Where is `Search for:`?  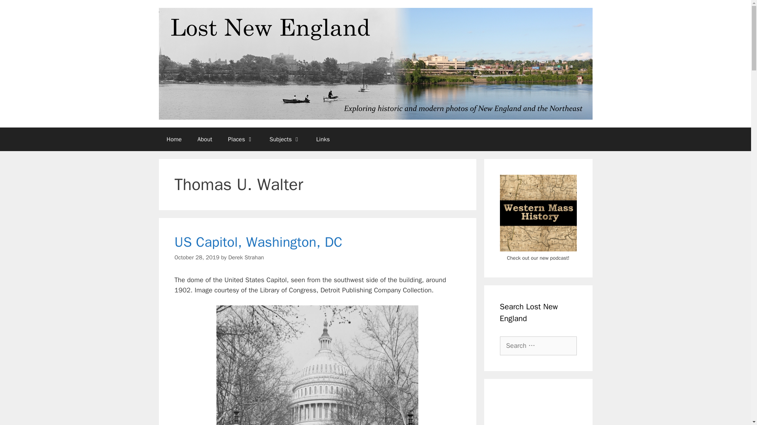 Search for: is located at coordinates (538, 346).